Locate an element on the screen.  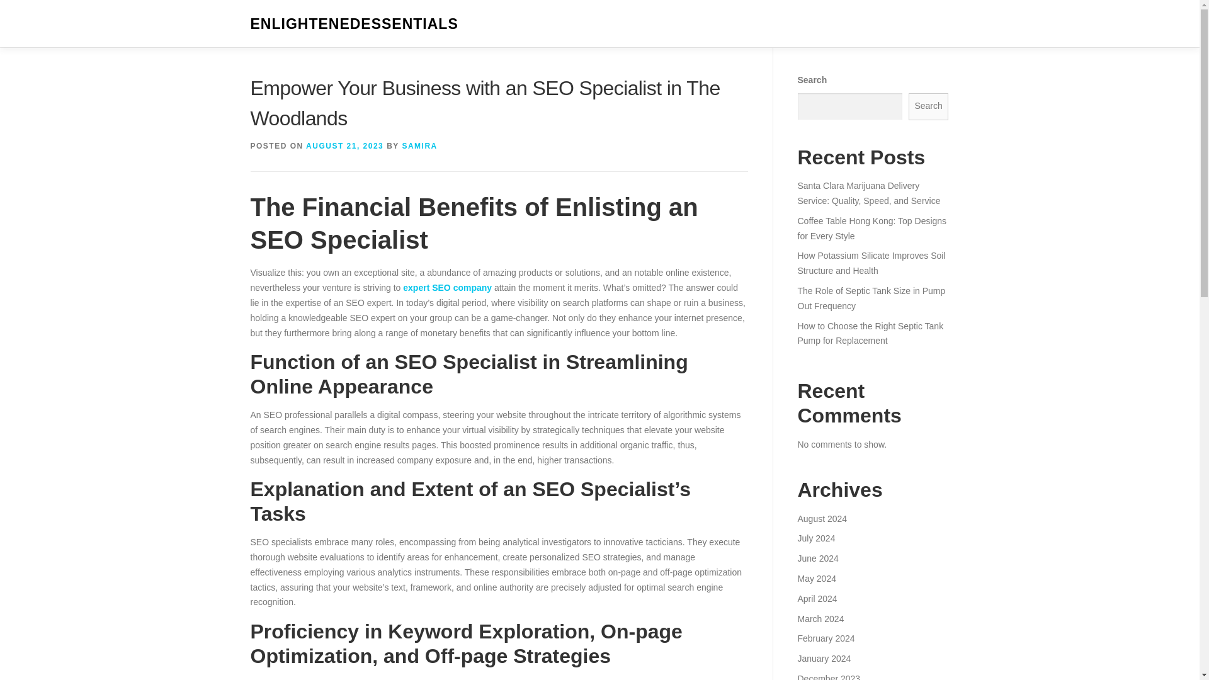
May 2024 is located at coordinates (816, 578).